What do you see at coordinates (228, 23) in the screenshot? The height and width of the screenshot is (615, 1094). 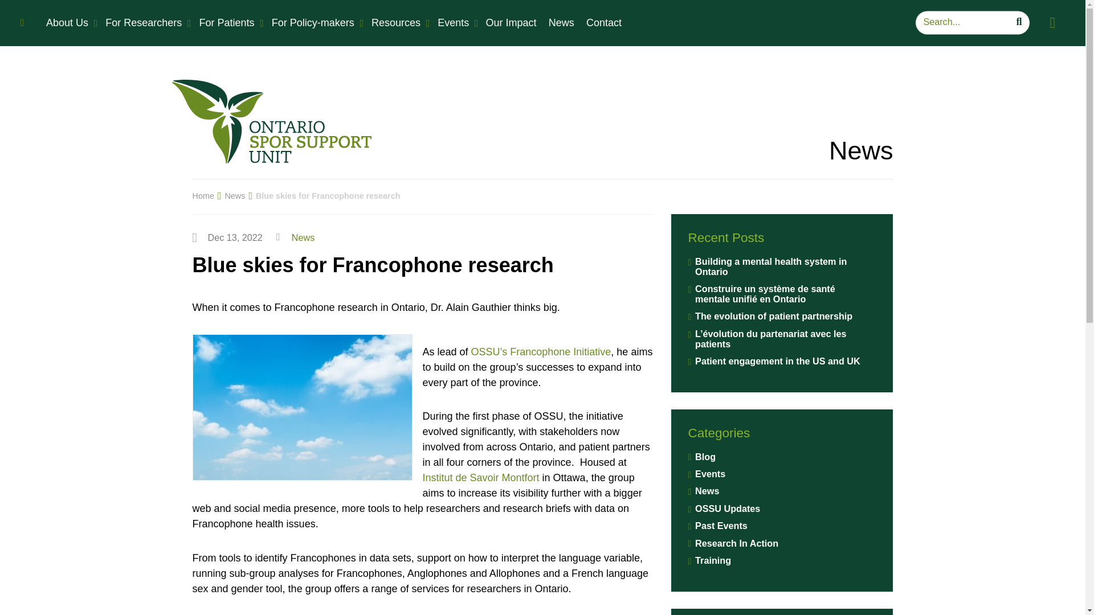 I see `For Patients` at bounding box center [228, 23].